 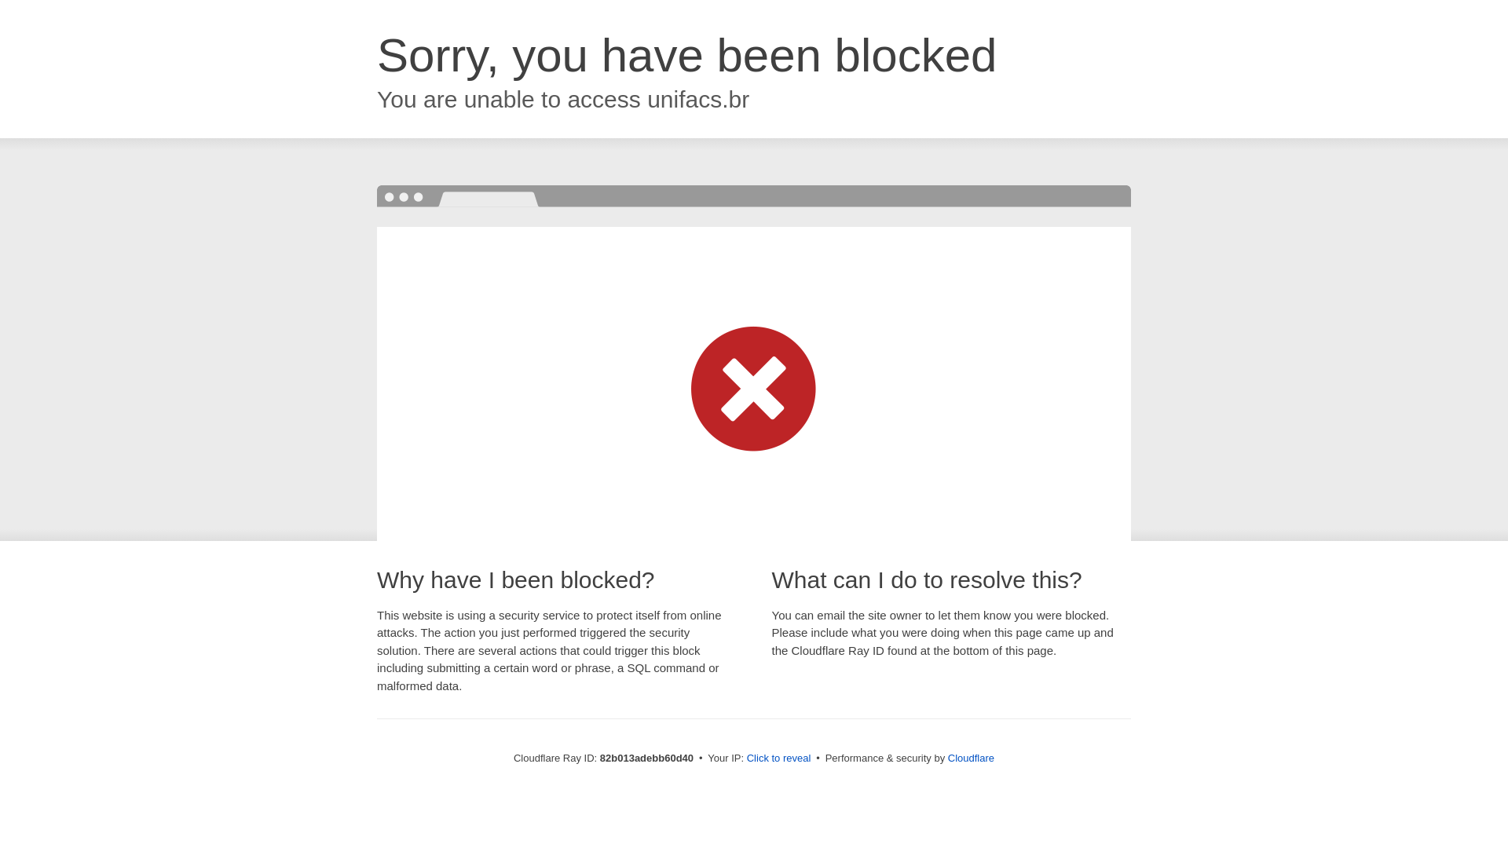 What do you see at coordinates (779, 758) in the screenshot?
I see `Click to reveal` at bounding box center [779, 758].